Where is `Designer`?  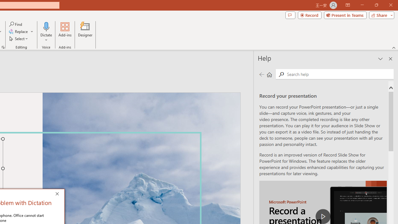 Designer is located at coordinates (85, 32).